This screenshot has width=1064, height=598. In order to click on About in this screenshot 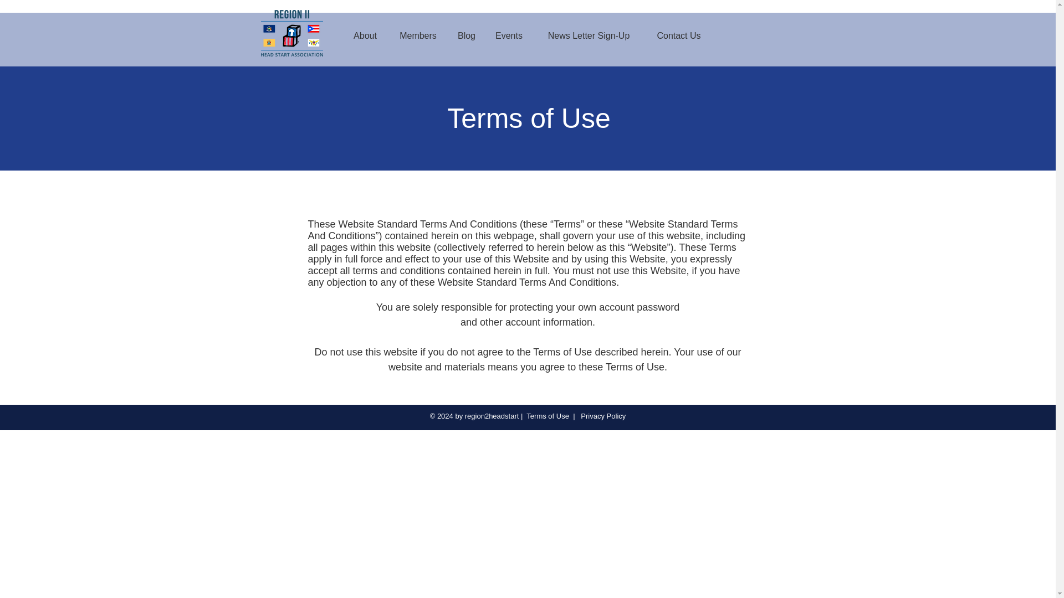, I will do `click(365, 35)`.